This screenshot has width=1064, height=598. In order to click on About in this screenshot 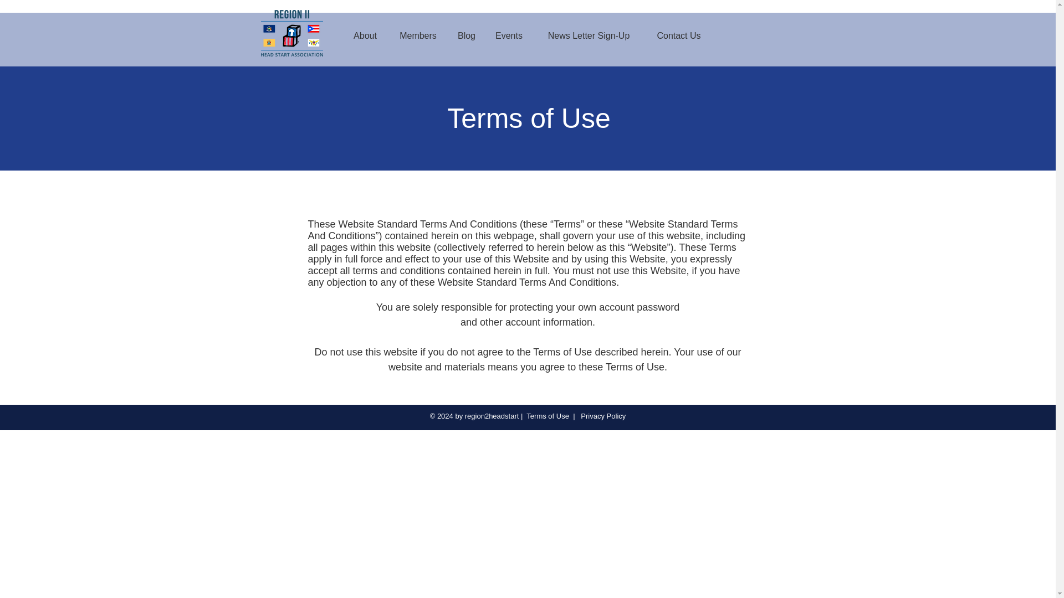, I will do `click(365, 35)`.